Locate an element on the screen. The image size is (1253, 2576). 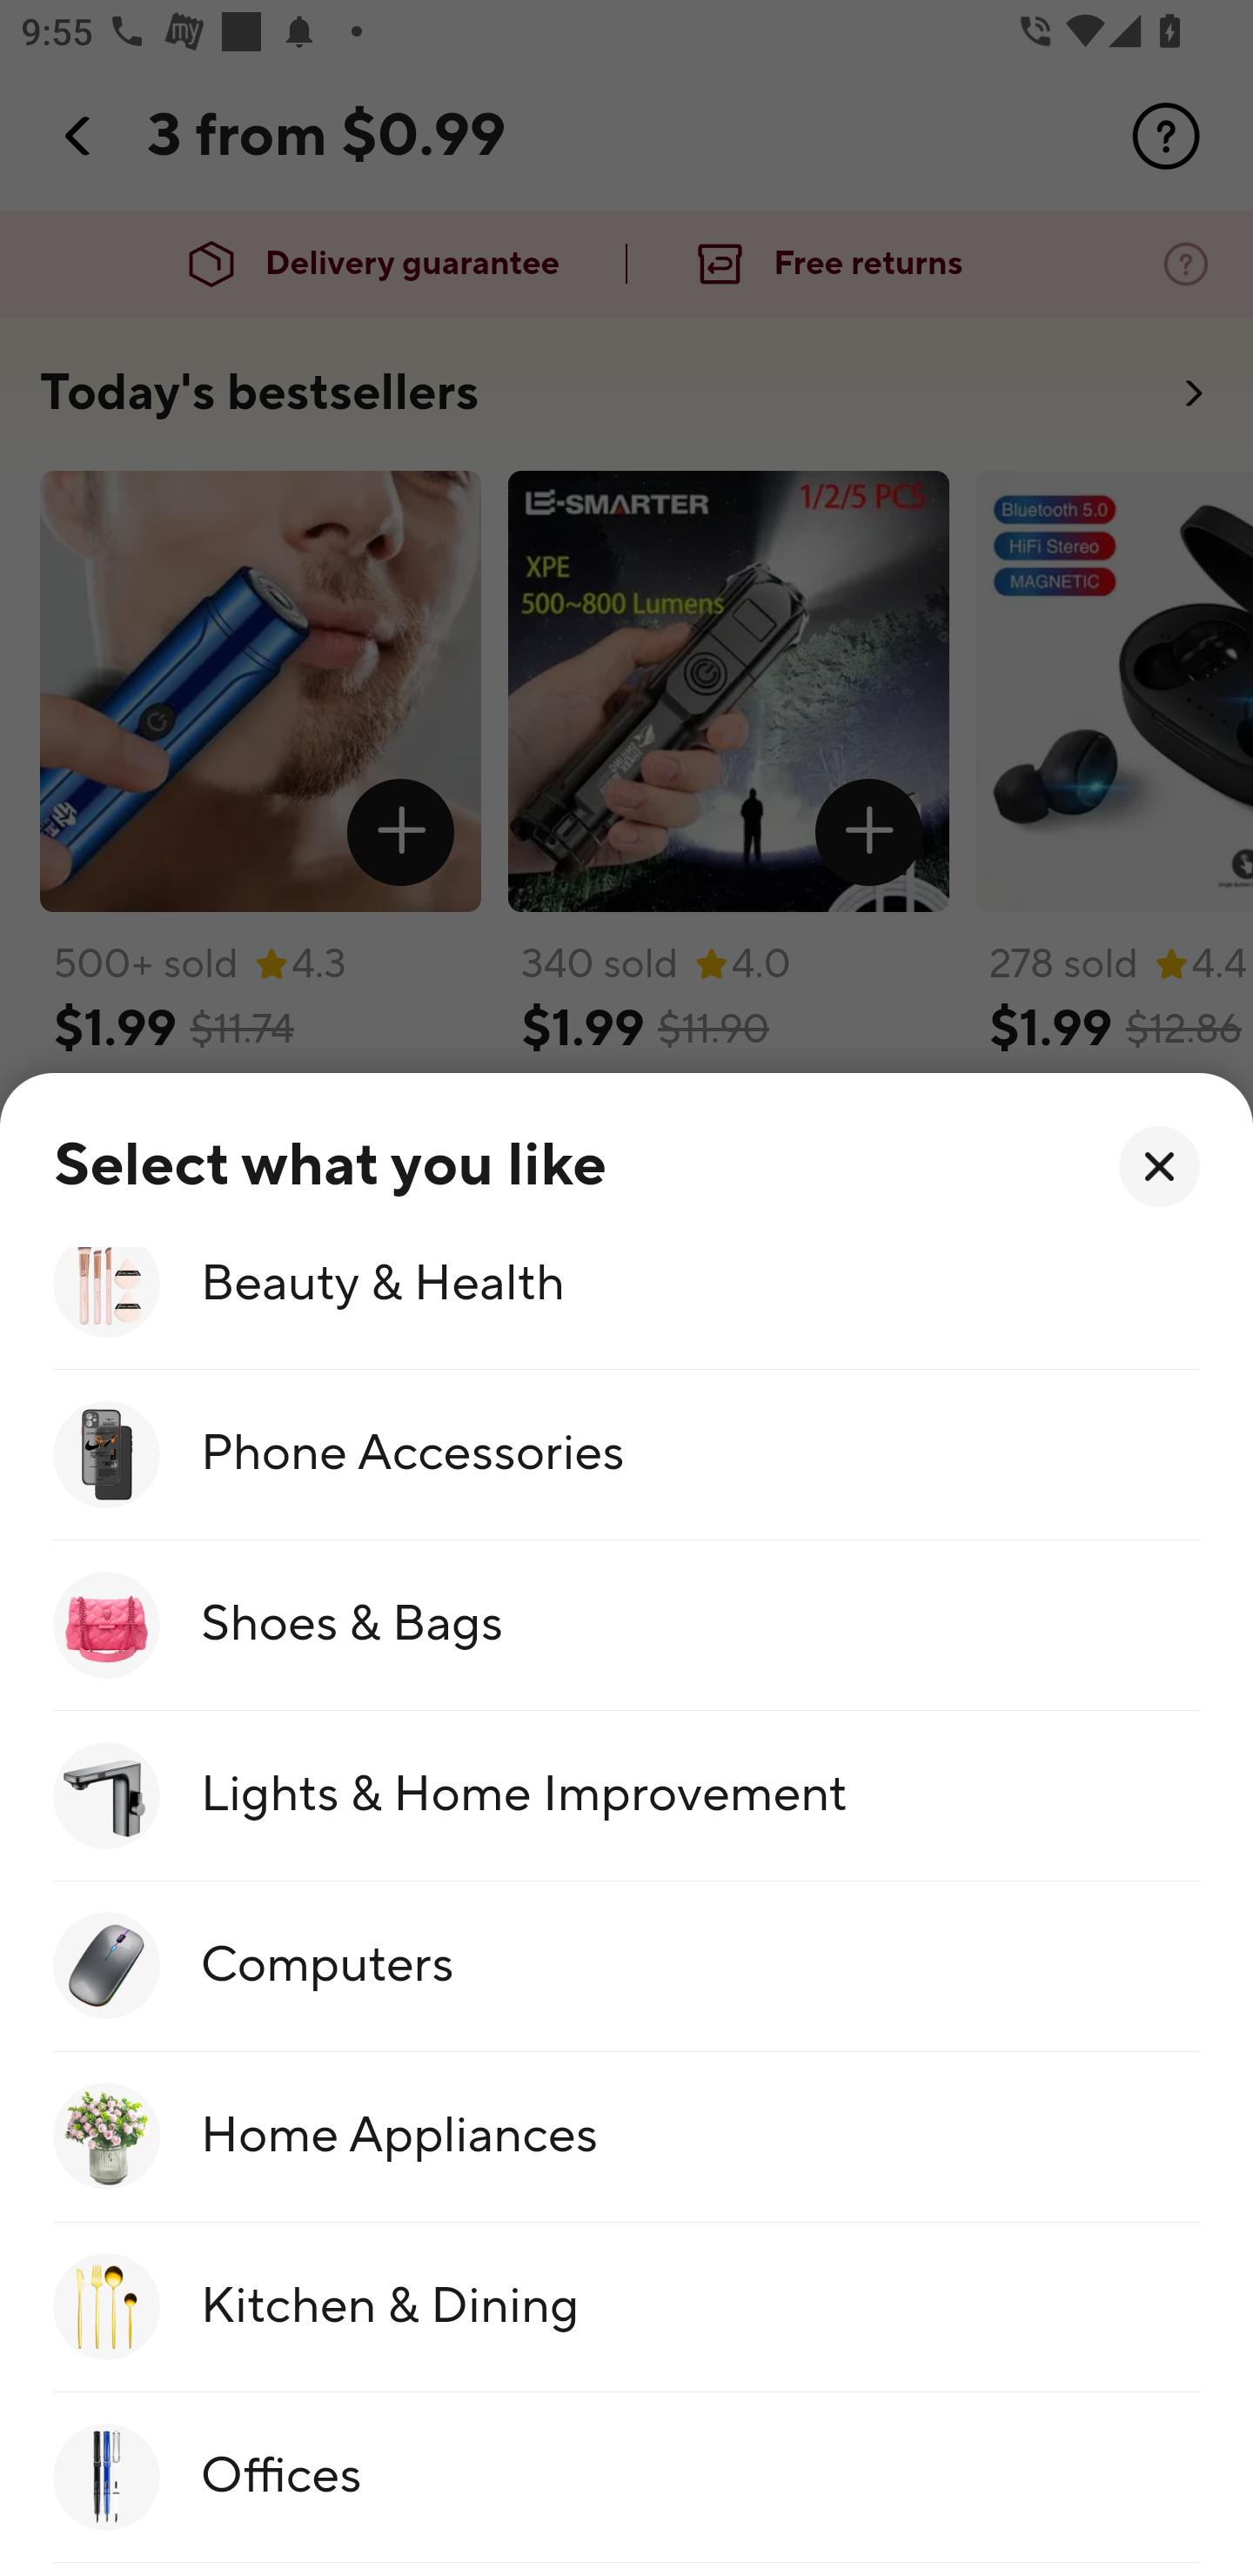
300x300.png_ Beauty & Health is located at coordinates (626, 1307).